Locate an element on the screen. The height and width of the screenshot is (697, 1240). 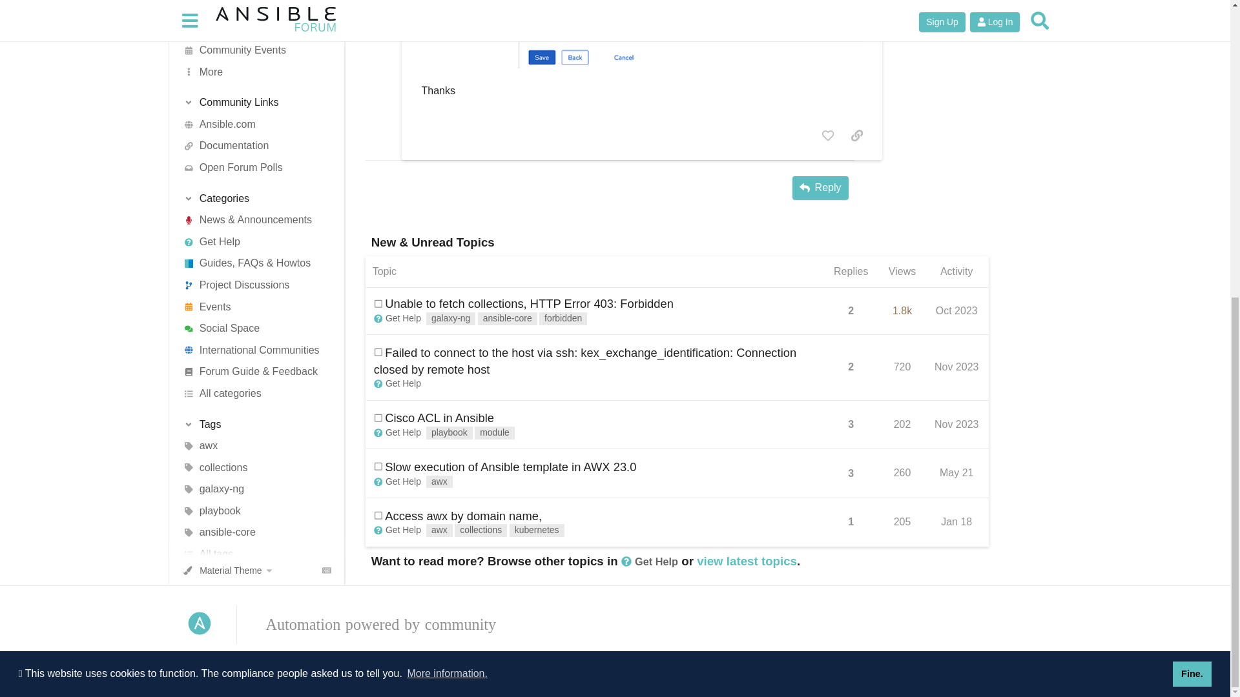
playbook is located at coordinates (252, 92).